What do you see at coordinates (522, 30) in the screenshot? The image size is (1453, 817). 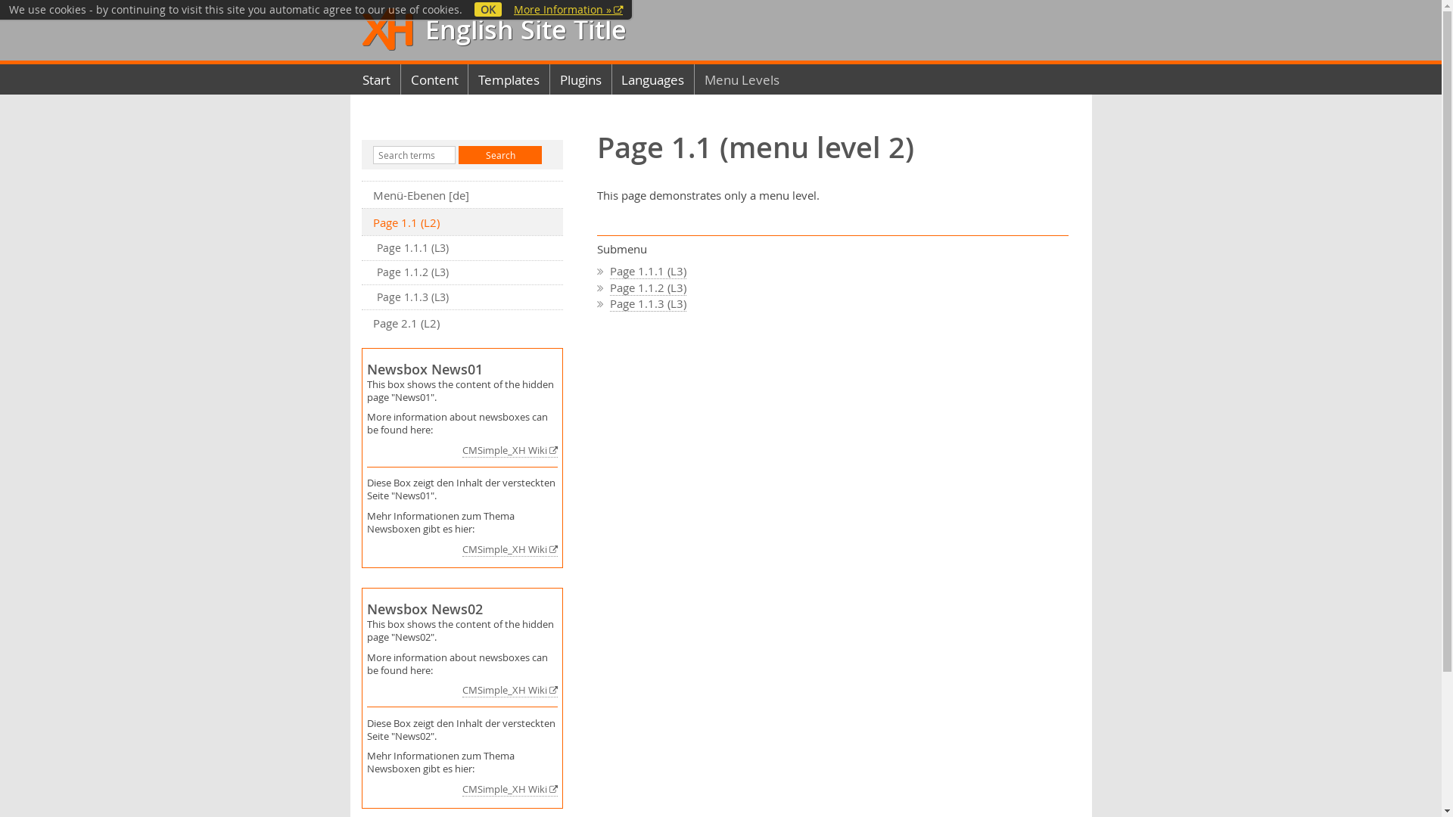 I see ` English Site Title` at bounding box center [522, 30].